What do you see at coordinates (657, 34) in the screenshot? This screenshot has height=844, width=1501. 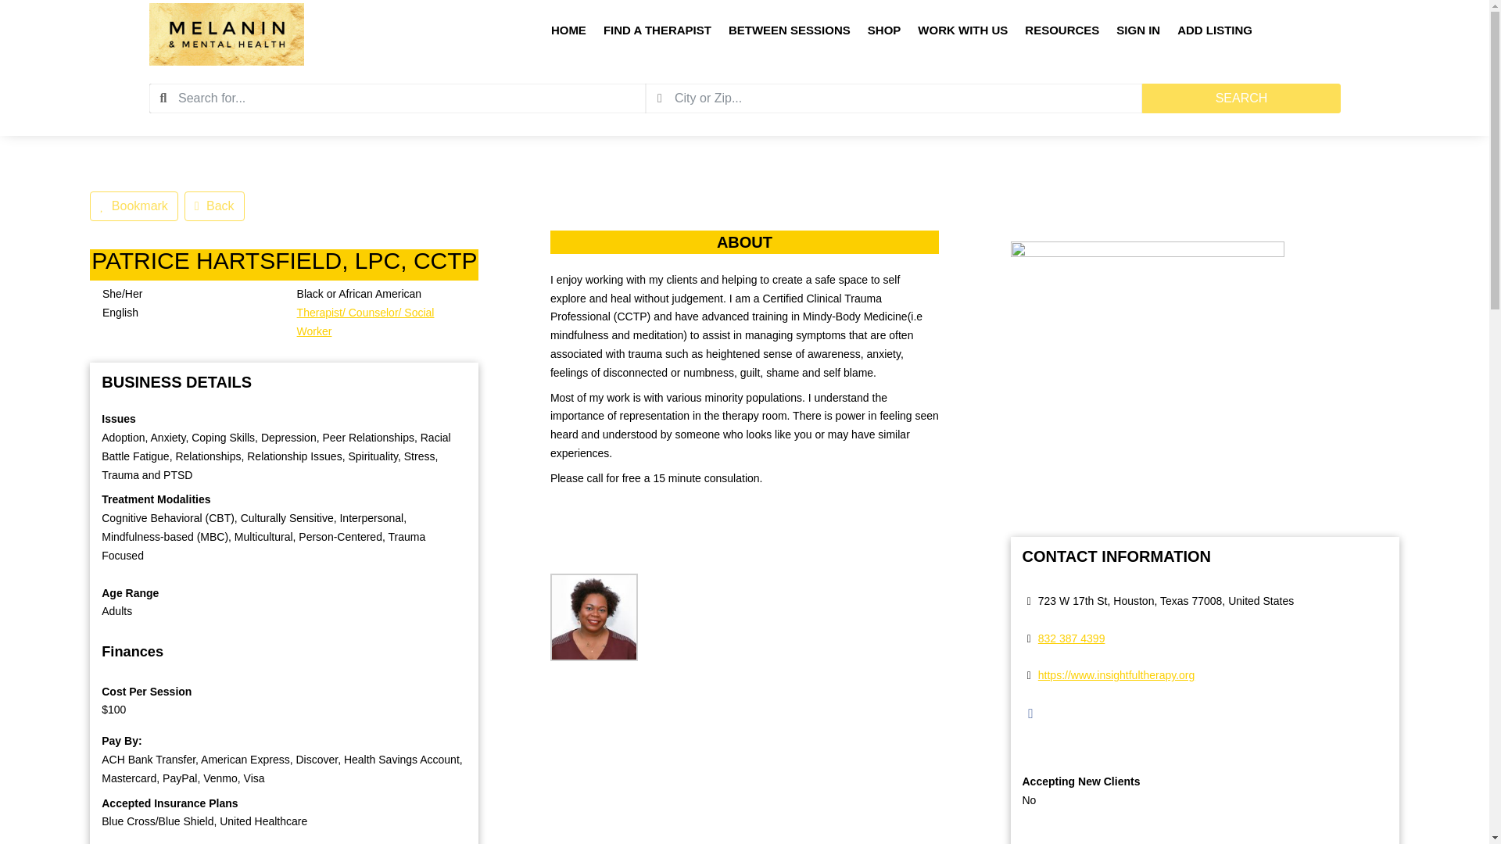 I see `FIND A THERAPIST` at bounding box center [657, 34].